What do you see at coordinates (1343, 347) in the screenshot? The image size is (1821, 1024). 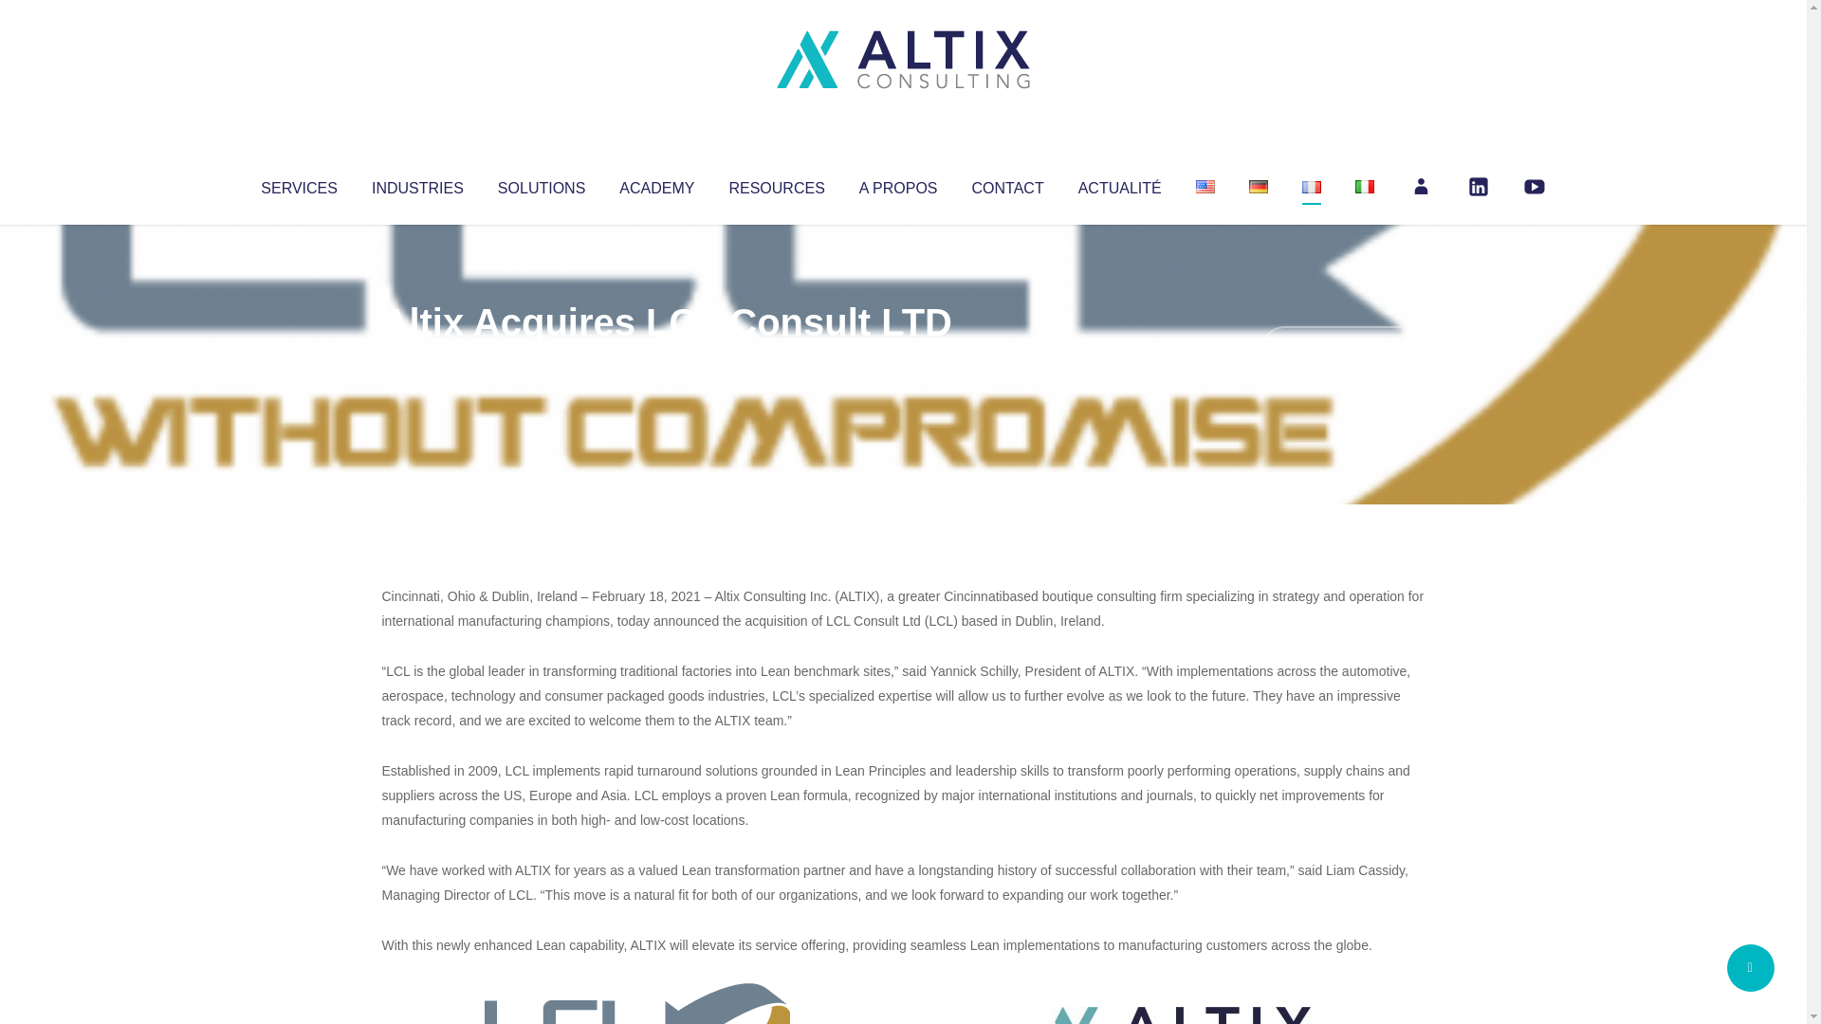 I see `No Comments` at bounding box center [1343, 347].